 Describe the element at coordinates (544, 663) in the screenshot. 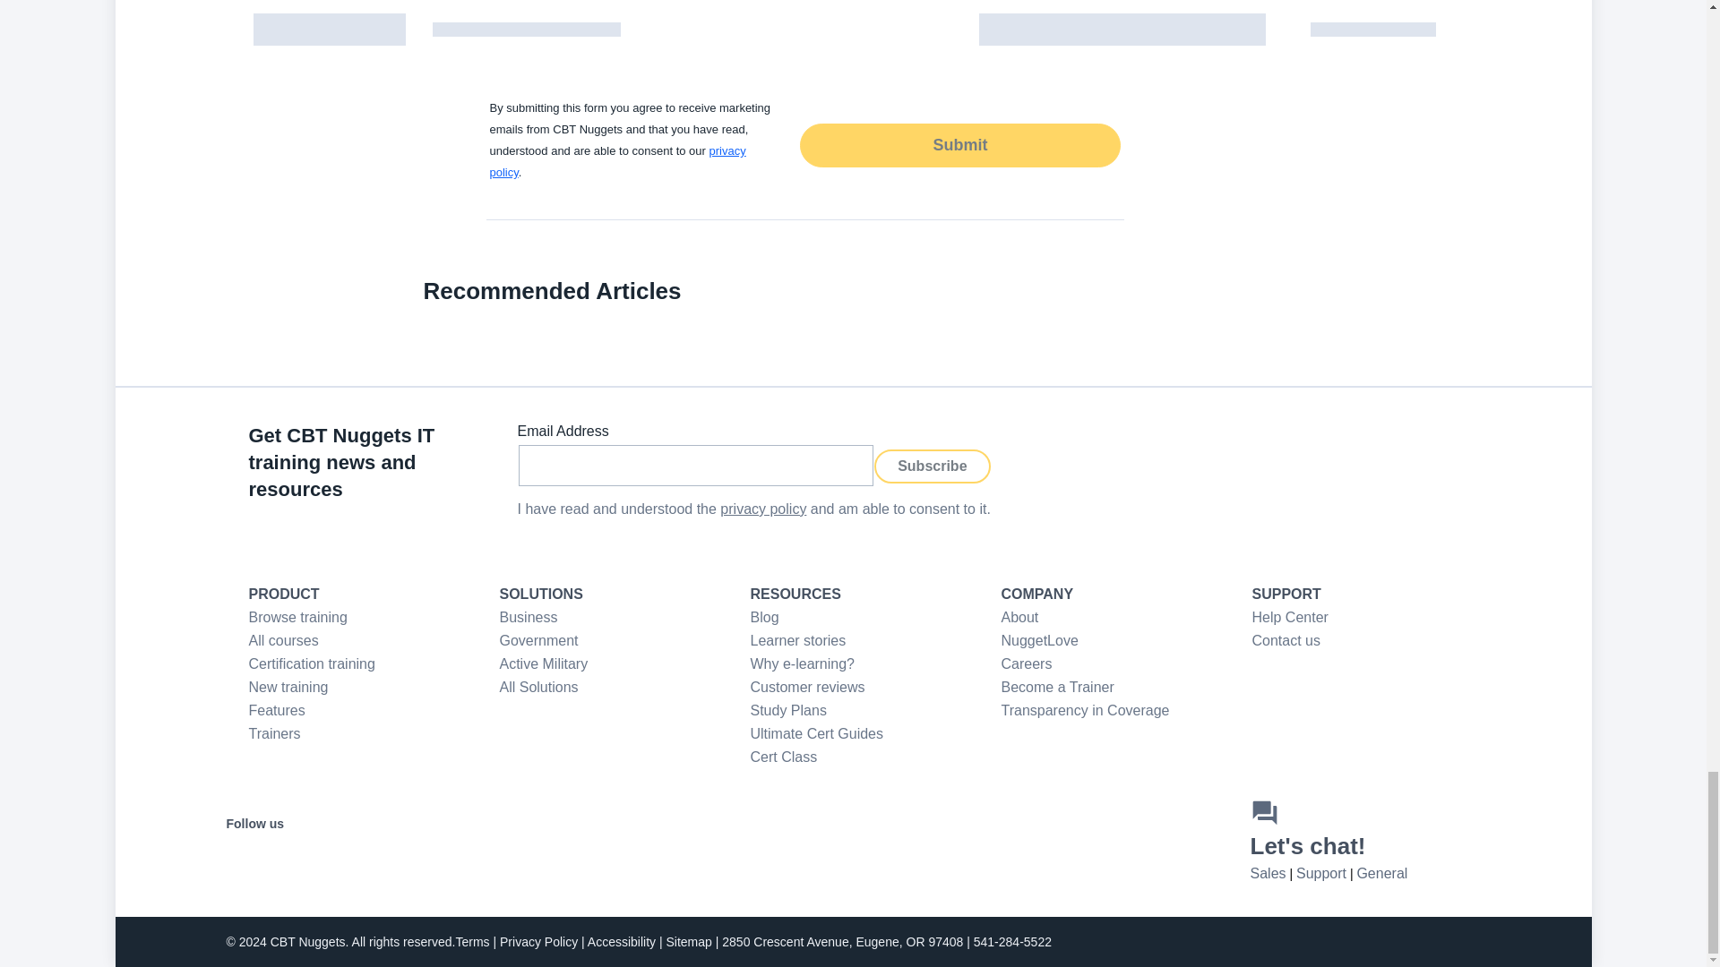

I see `Active Military` at that location.